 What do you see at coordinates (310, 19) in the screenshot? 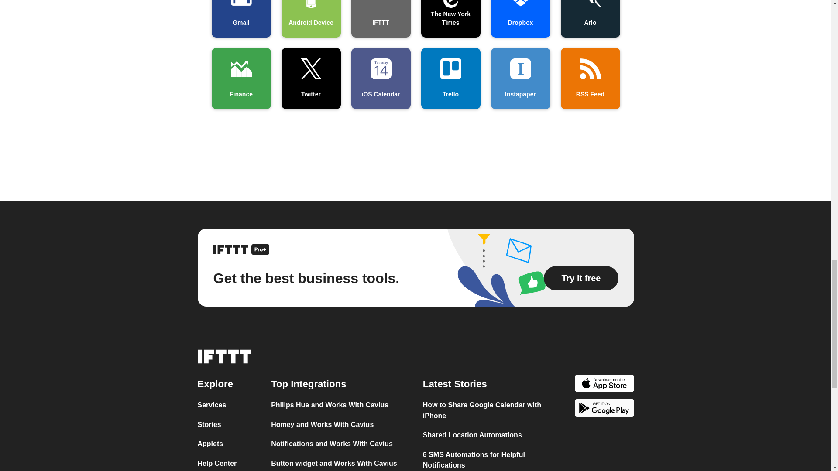
I see `Android Device` at bounding box center [310, 19].